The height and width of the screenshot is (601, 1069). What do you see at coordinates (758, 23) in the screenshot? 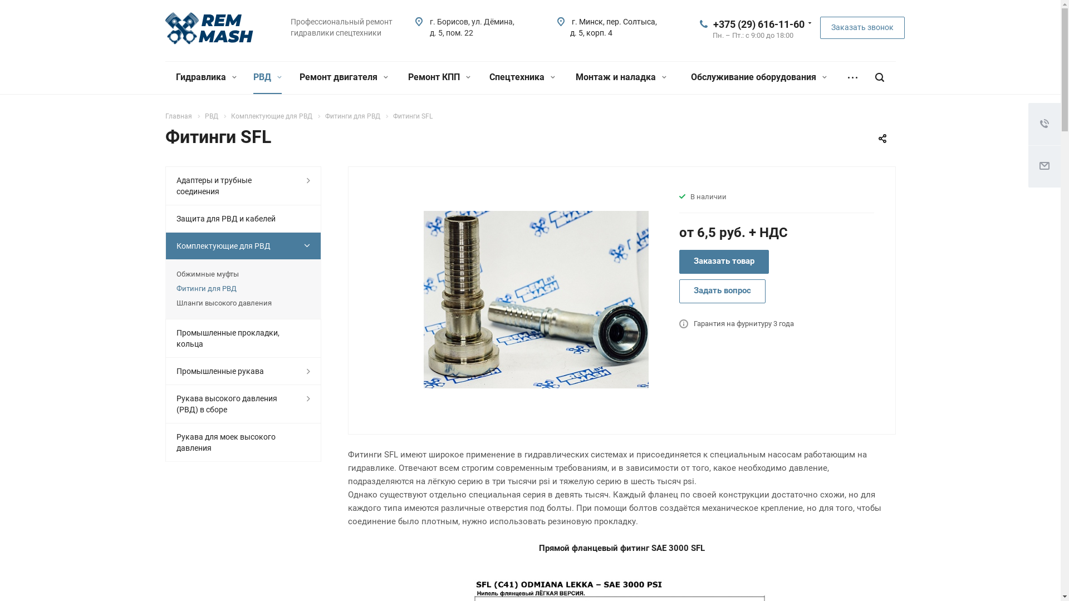
I see `+375 (29) 616-11-60` at bounding box center [758, 23].